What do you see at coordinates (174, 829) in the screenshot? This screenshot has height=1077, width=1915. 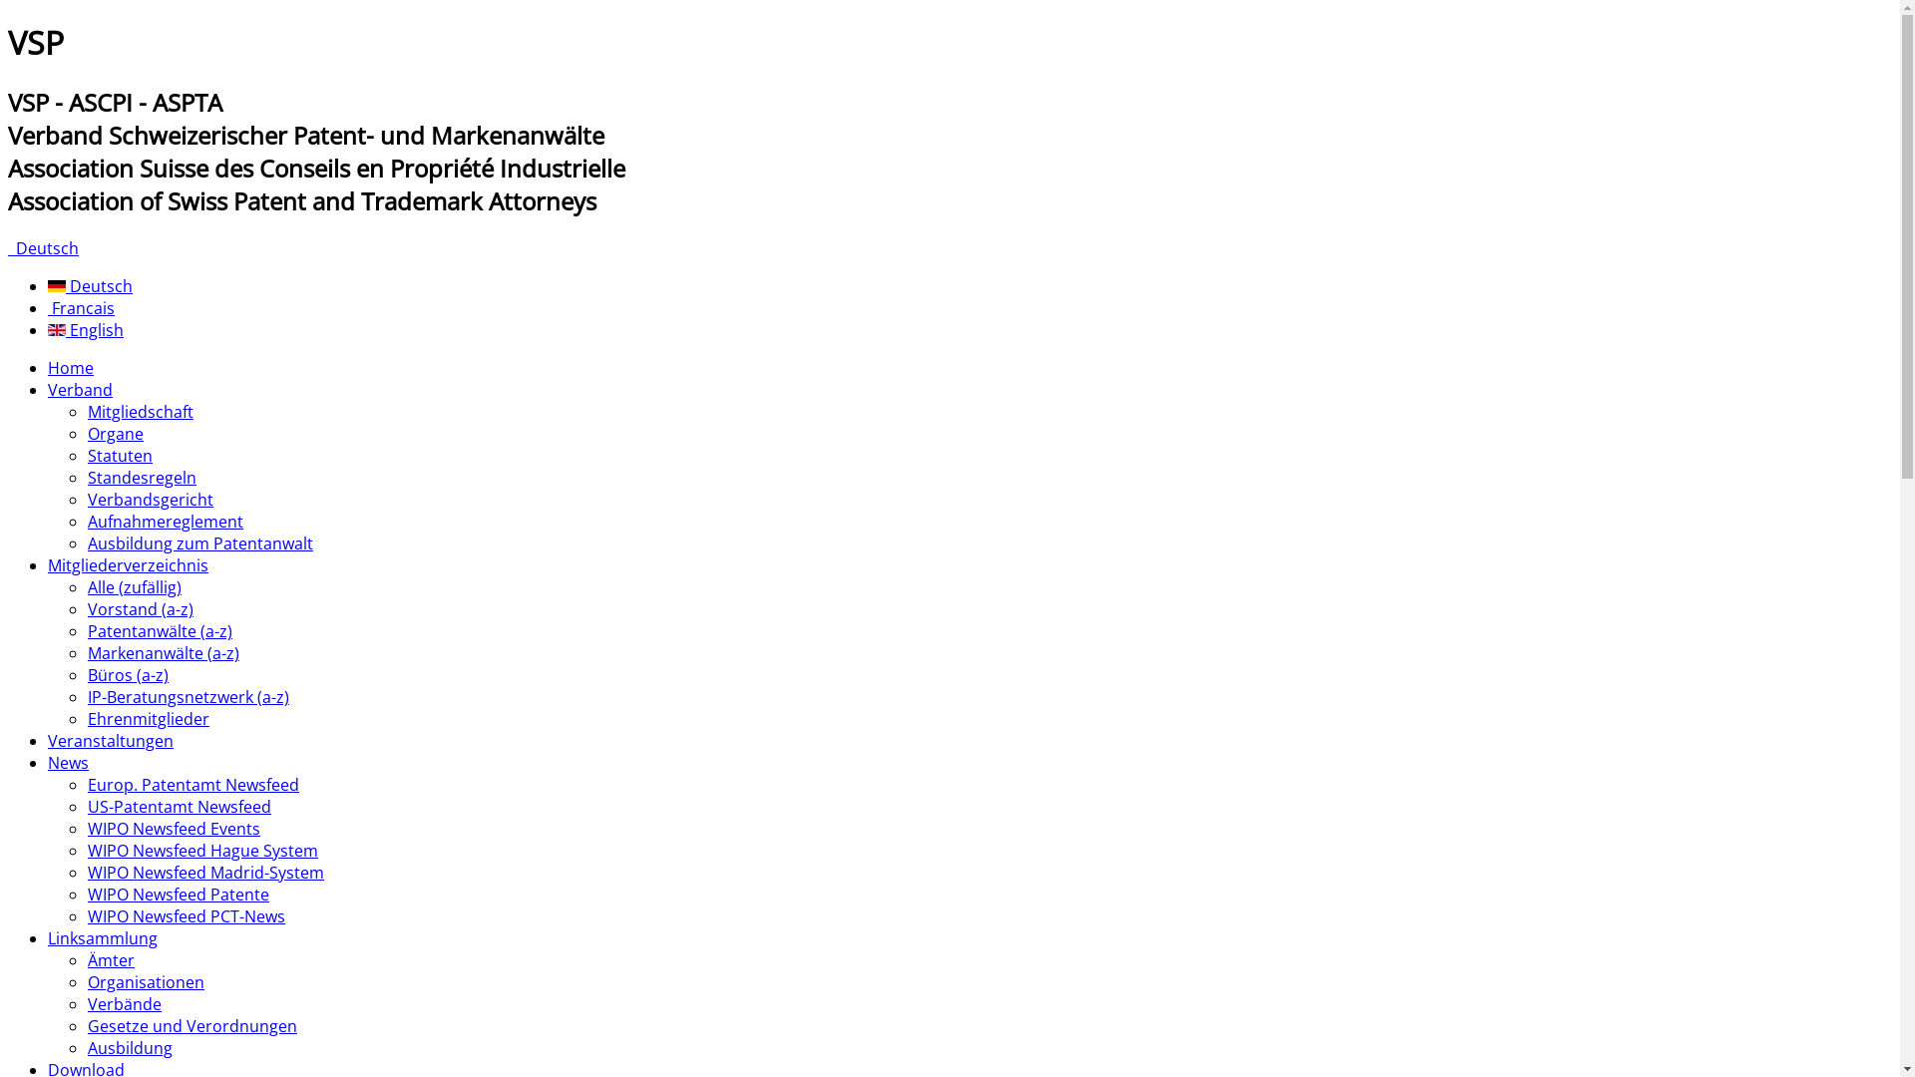 I see `WIPO Newsfeed Events` at bounding box center [174, 829].